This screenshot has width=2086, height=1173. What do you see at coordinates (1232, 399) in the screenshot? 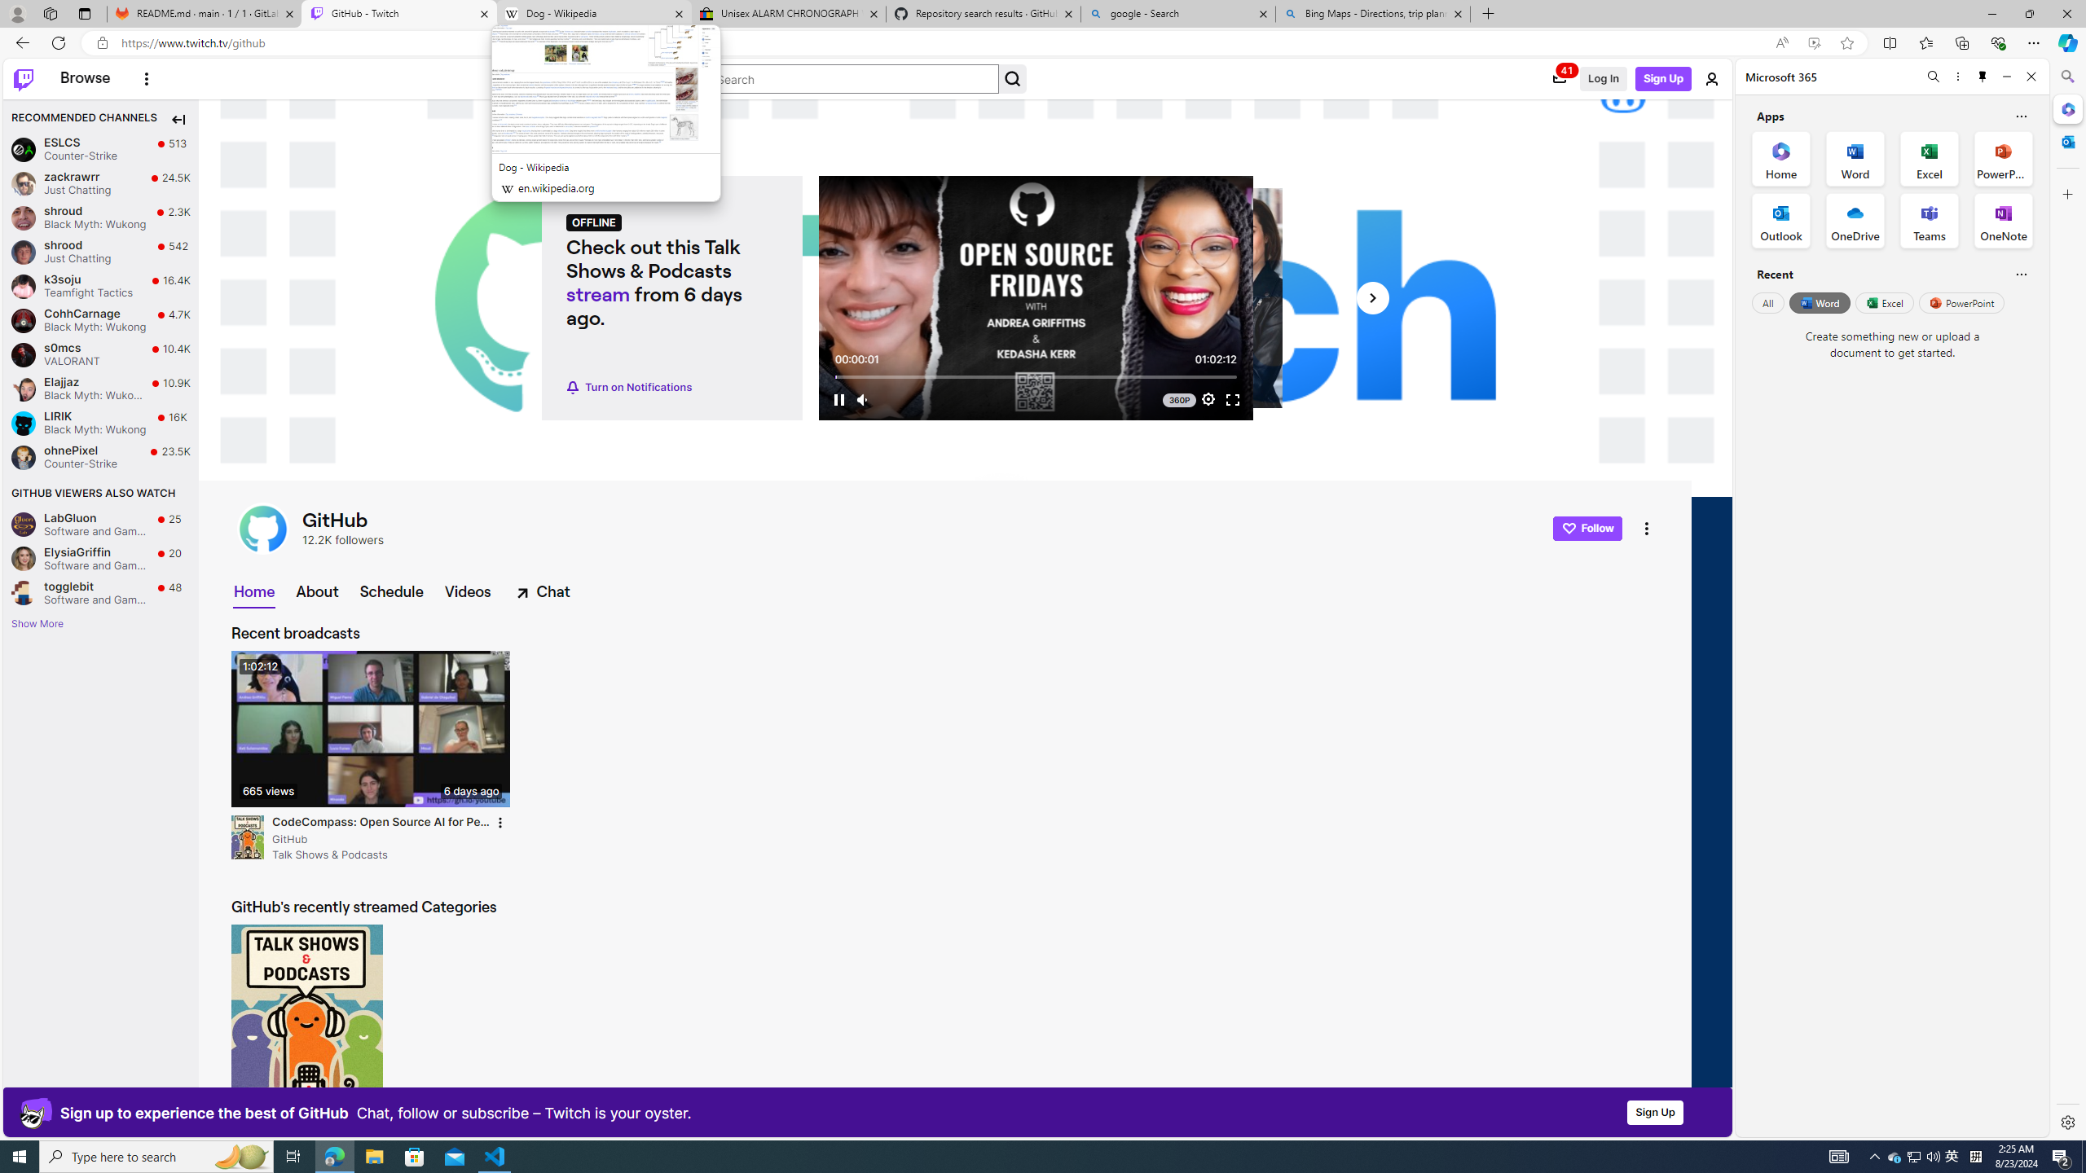
I see `Fullscreen (f)` at bounding box center [1232, 399].